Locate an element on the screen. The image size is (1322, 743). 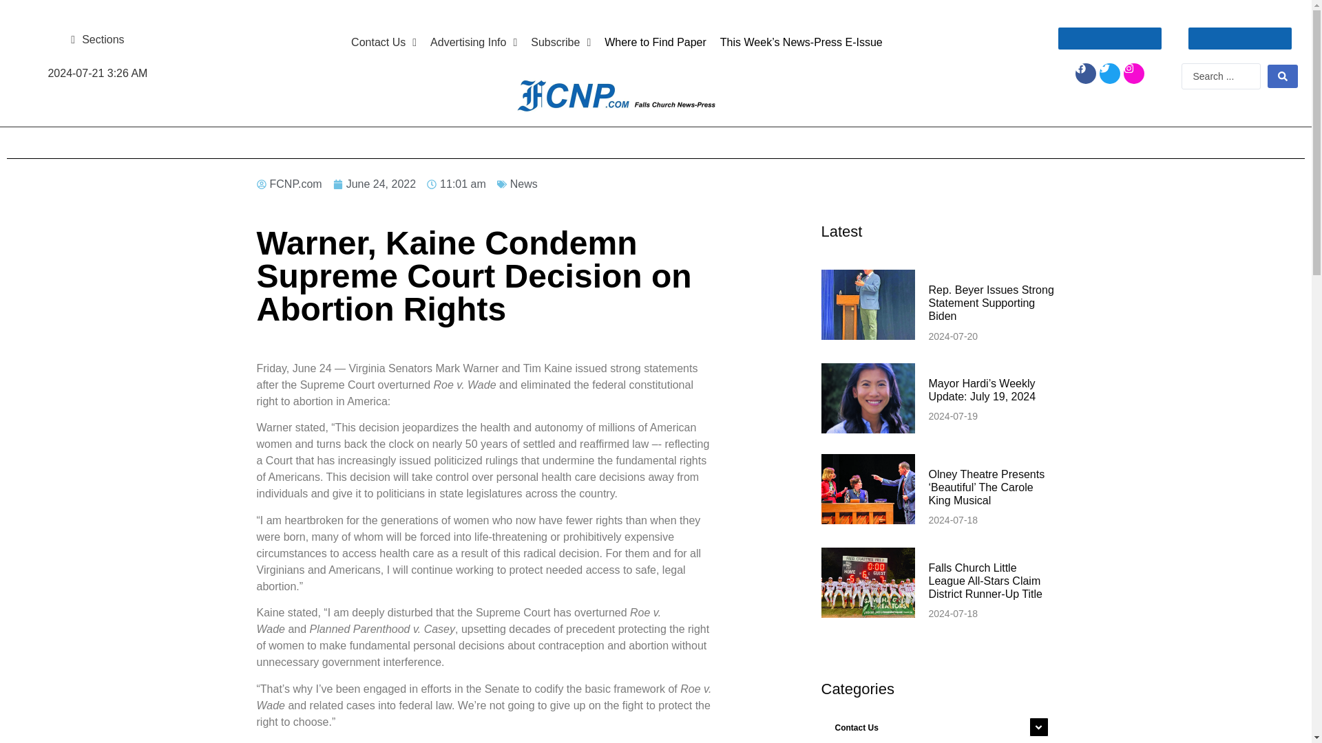
Advertising Info is located at coordinates (473, 43).